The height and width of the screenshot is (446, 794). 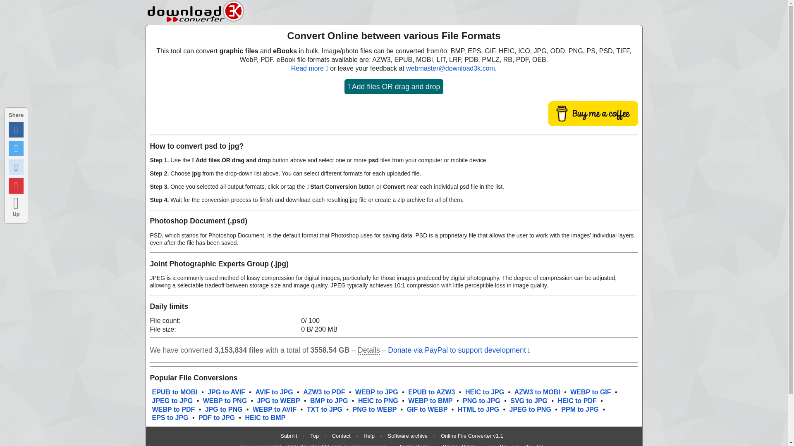 What do you see at coordinates (16, 149) in the screenshot?
I see `Share on Twitter` at bounding box center [16, 149].